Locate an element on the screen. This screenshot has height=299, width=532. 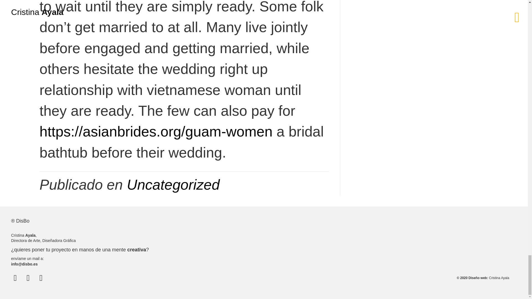
LinkedIn is located at coordinates (41, 278).